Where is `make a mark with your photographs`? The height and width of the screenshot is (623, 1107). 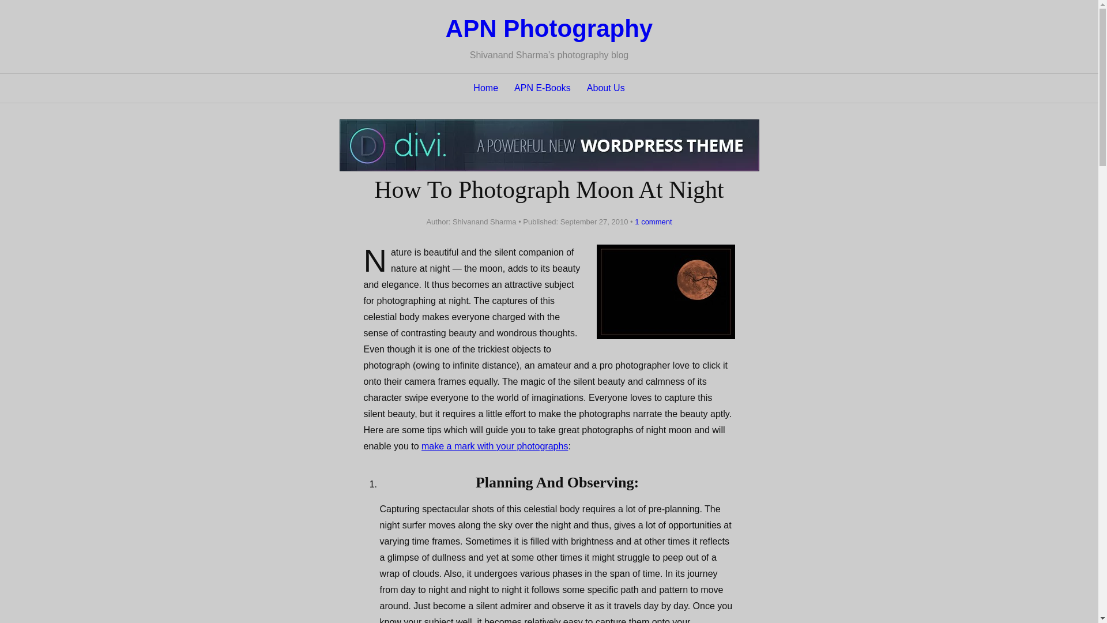
make a mark with your photographs is located at coordinates (495, 445).